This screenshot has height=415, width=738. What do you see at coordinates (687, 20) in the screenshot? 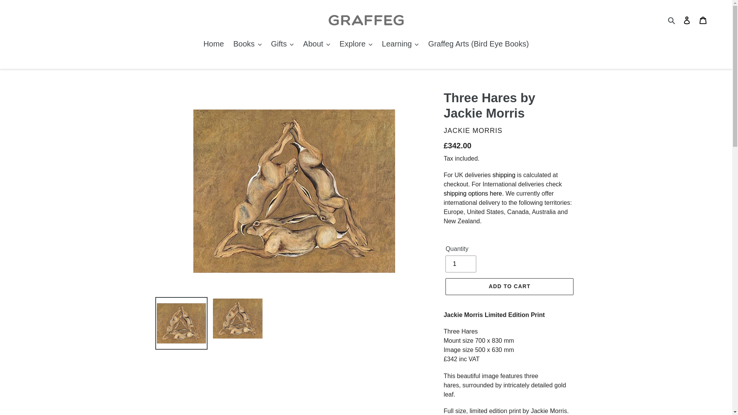
I see `Log in` at bounding box center [687, 20].